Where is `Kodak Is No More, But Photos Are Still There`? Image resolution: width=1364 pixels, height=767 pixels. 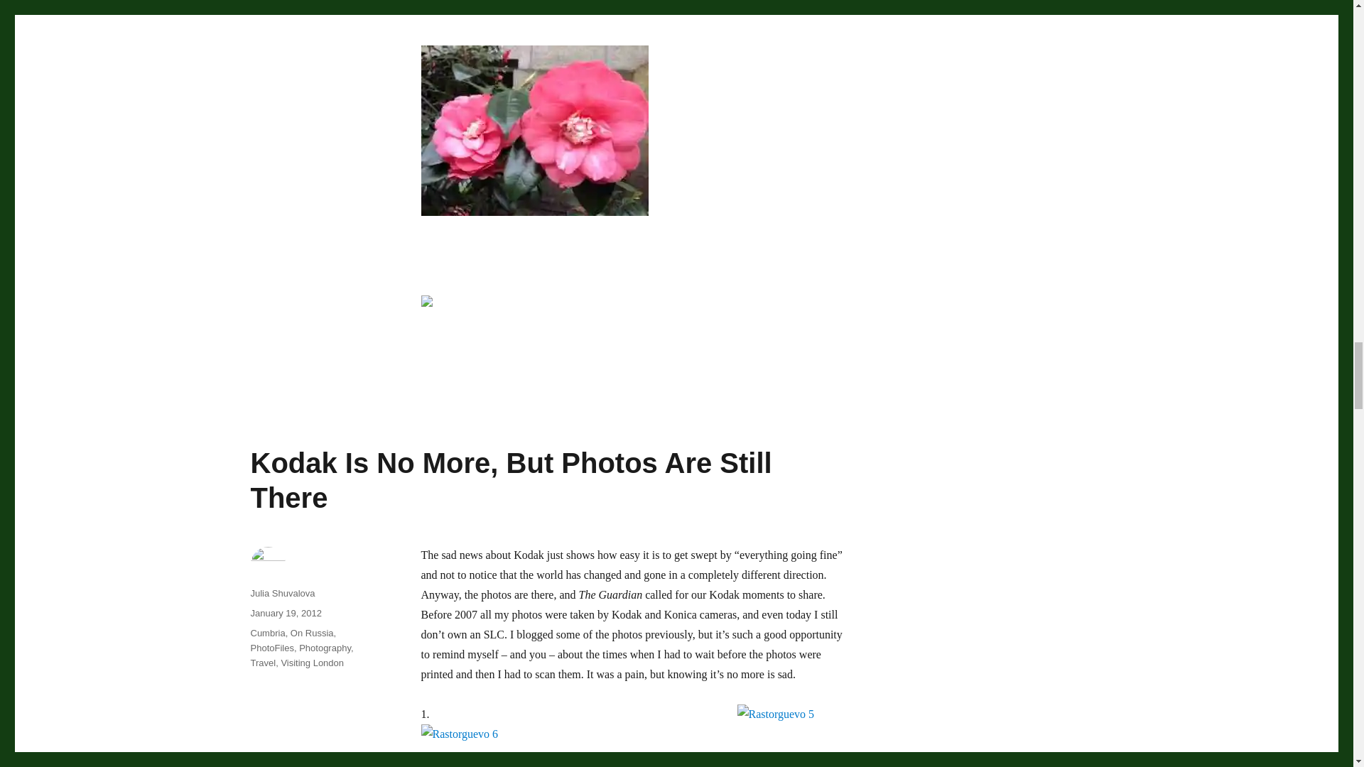 Kodak Is No More, But Photos Are Still There is located at coordinates (510, 480).